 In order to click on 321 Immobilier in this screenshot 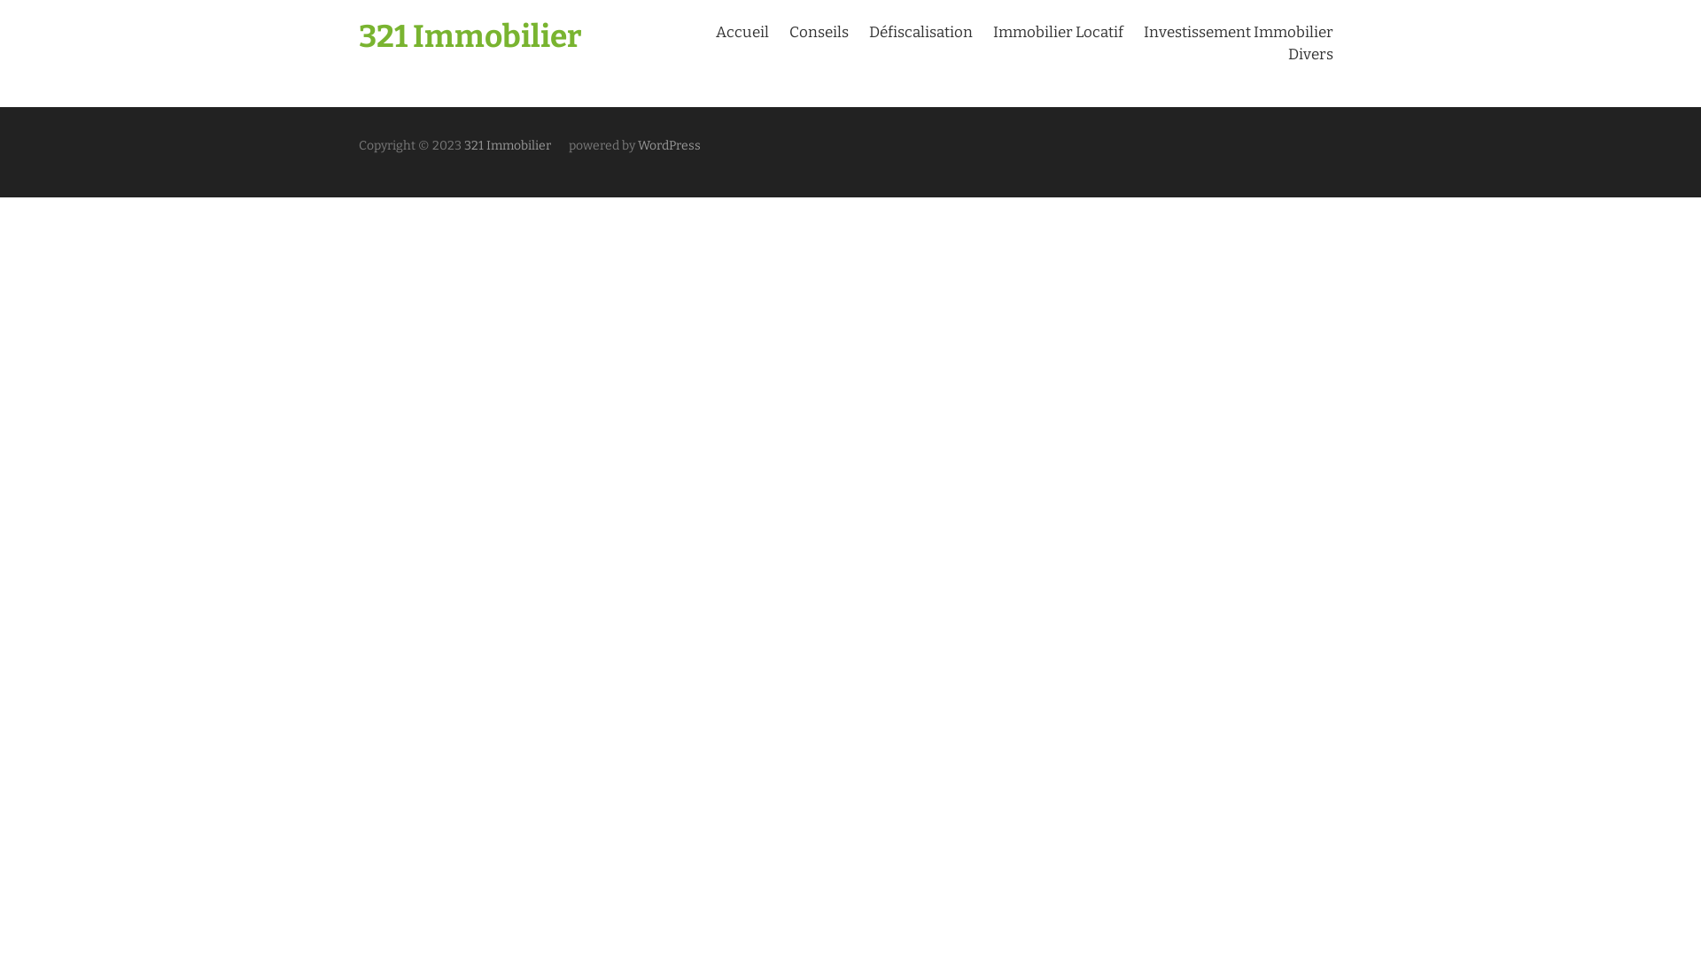, I will do `click(507, 145)`.